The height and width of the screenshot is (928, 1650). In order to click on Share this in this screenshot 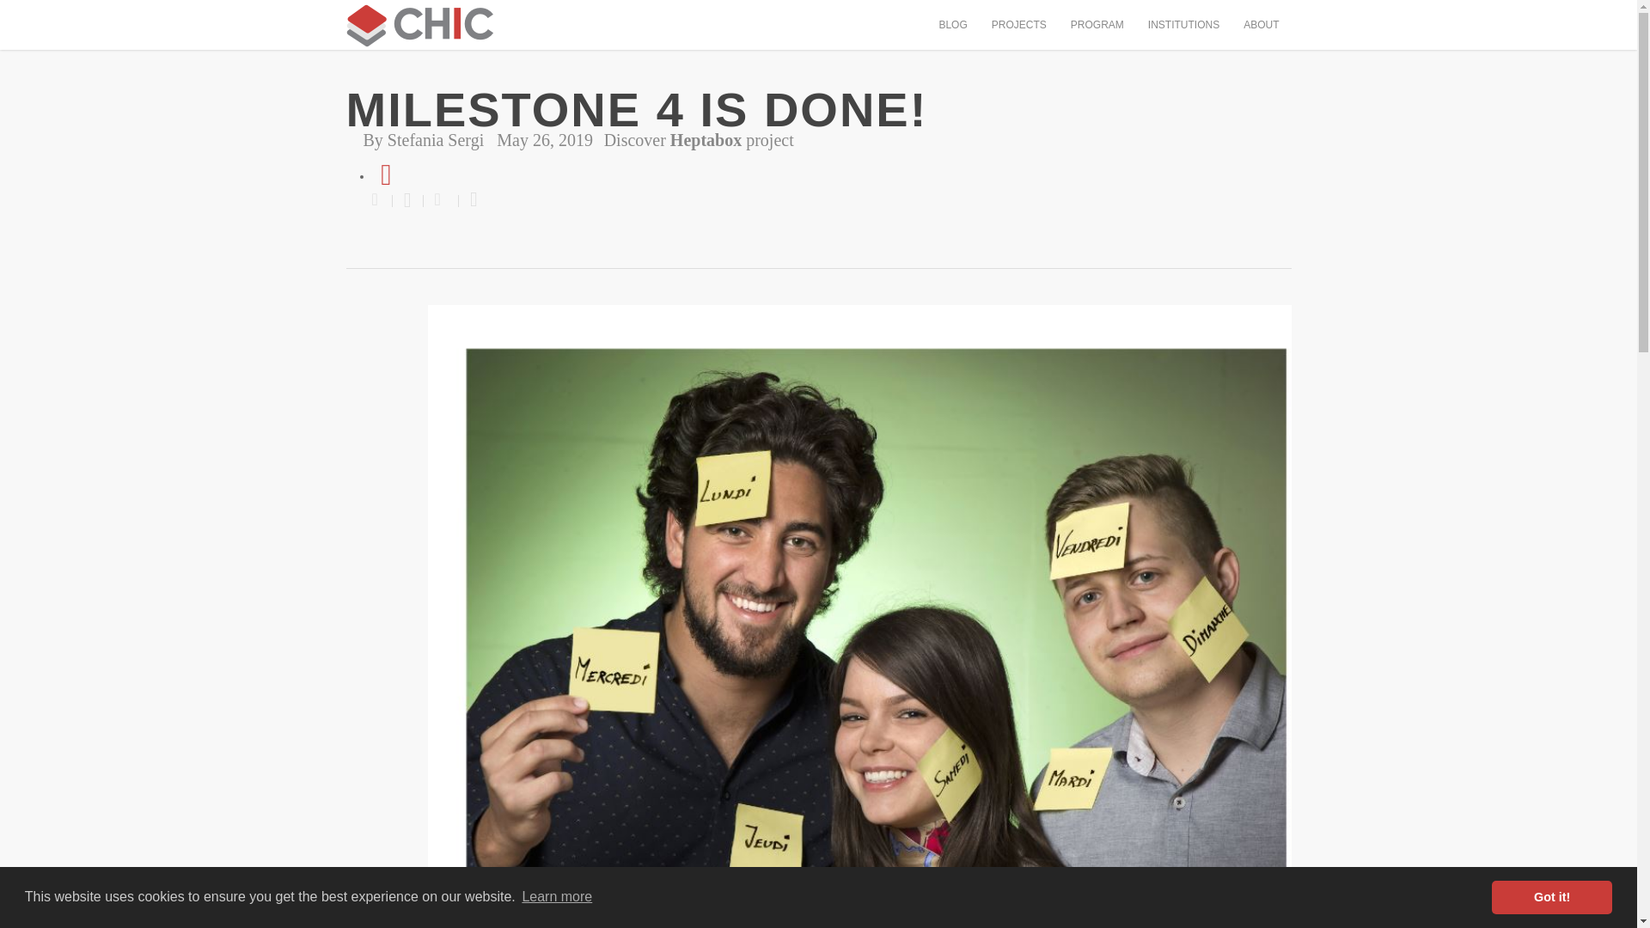, I will do `click(382, 200)`.